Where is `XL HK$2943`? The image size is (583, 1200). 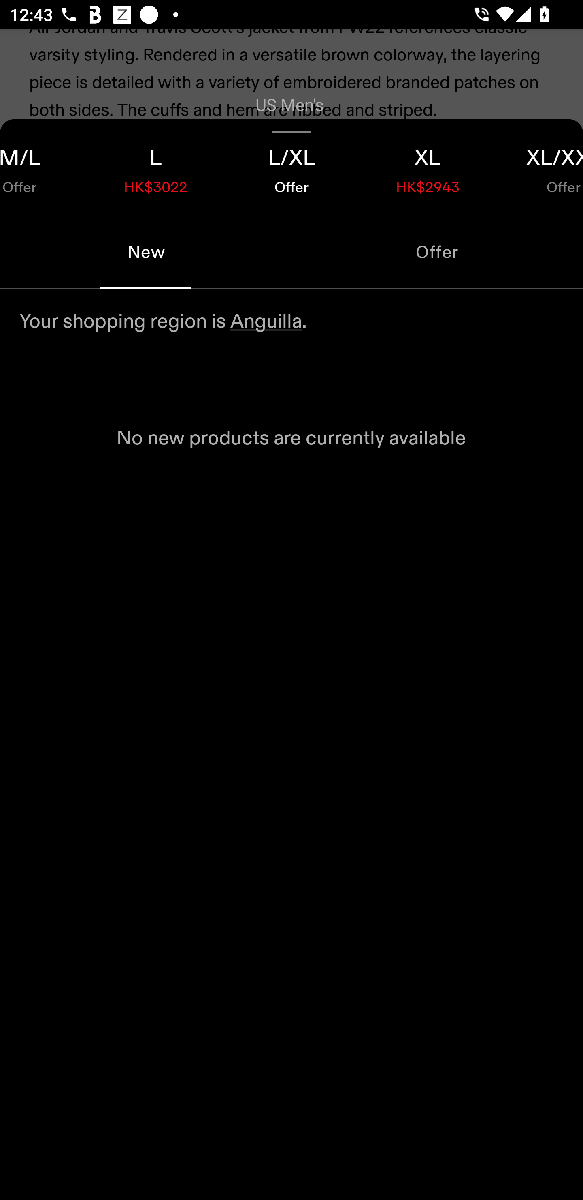
XL HK$2943 is located at coordinates (428, 167).